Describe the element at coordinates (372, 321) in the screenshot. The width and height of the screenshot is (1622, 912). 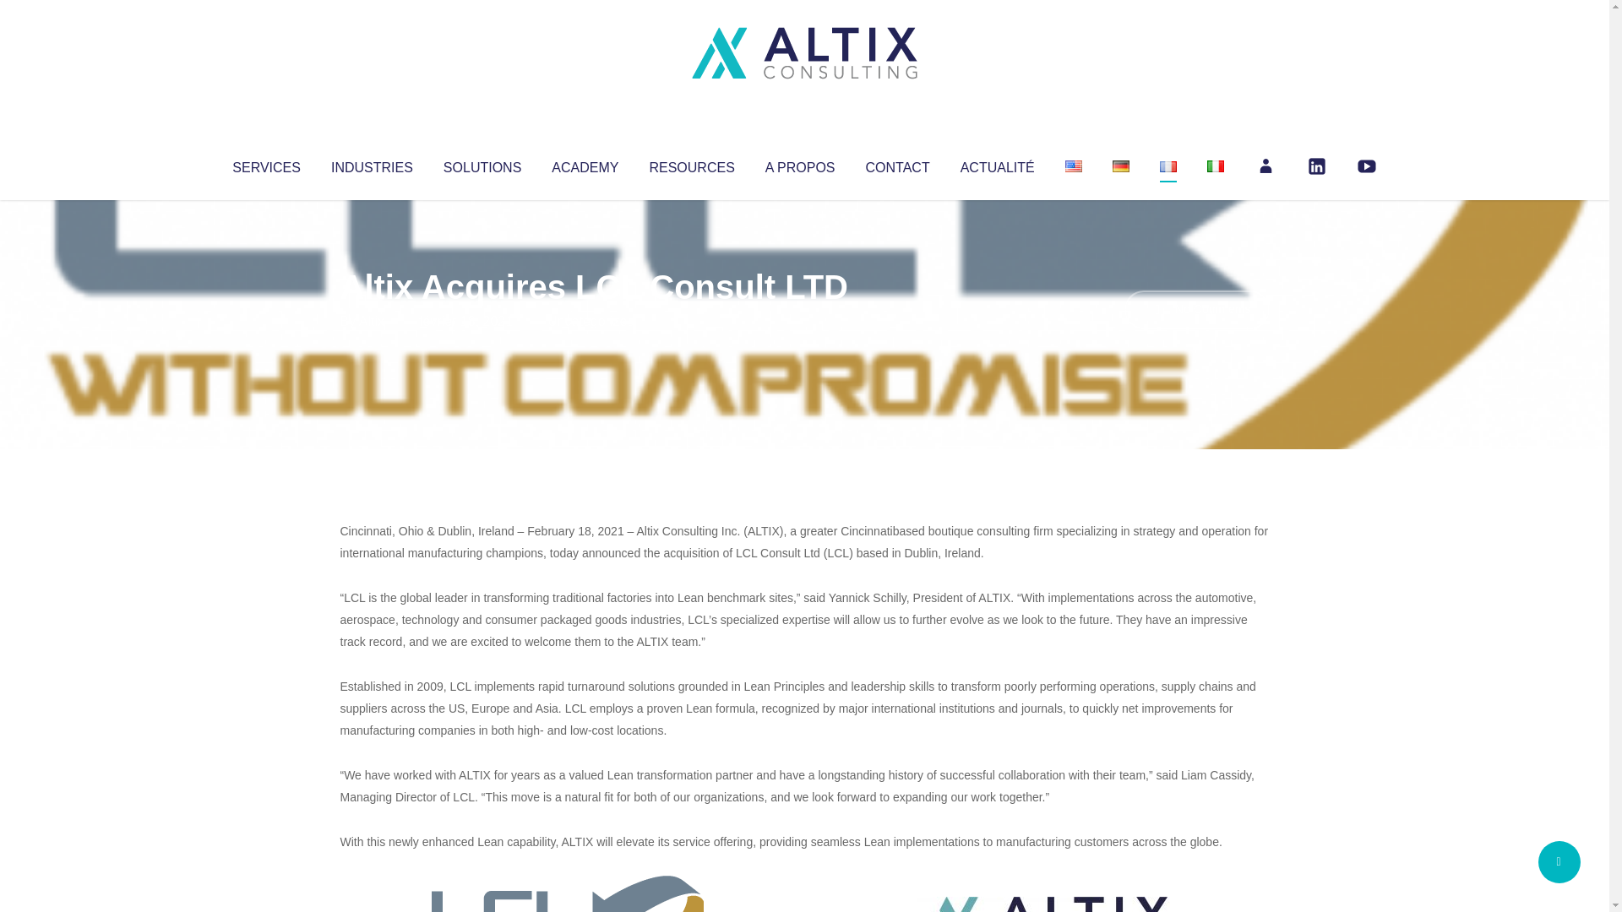
I see `Articles par Altix` at that location.